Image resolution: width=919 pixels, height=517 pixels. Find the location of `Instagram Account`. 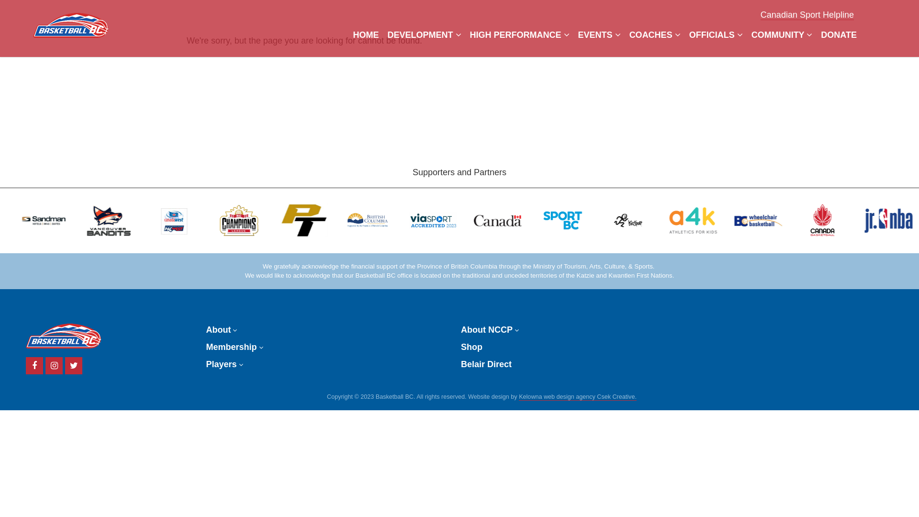

Instagram Account is located at coordinates (54, 366).